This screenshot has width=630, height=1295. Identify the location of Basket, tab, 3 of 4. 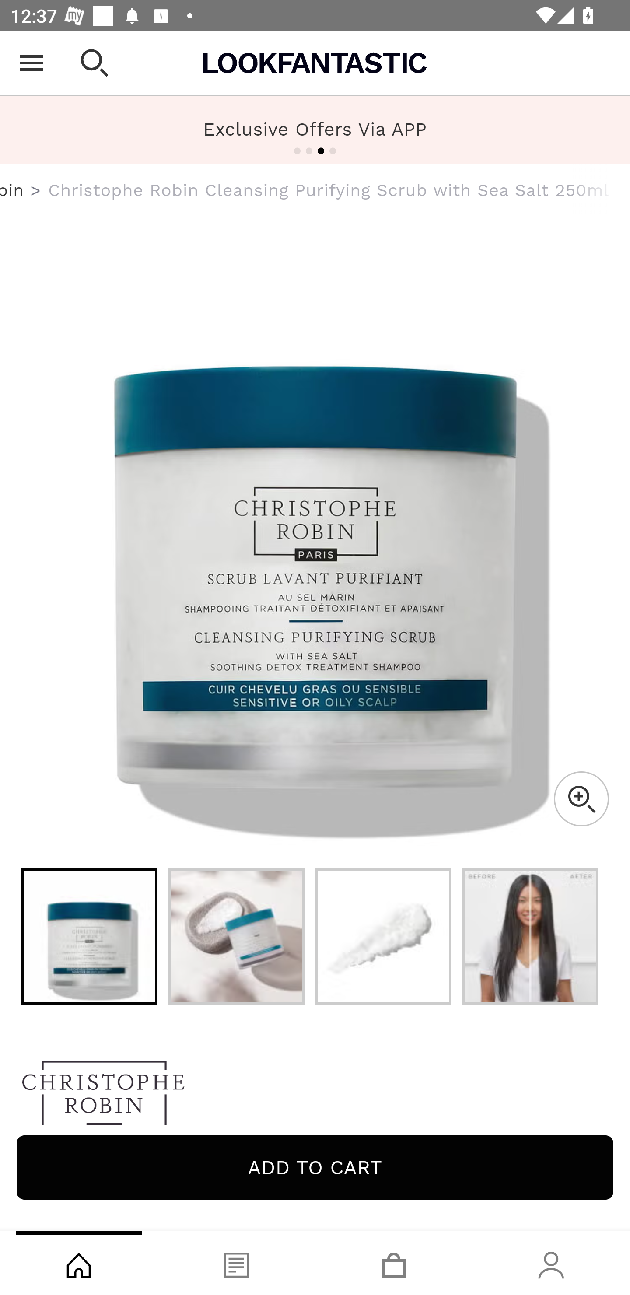
(394, 1263).